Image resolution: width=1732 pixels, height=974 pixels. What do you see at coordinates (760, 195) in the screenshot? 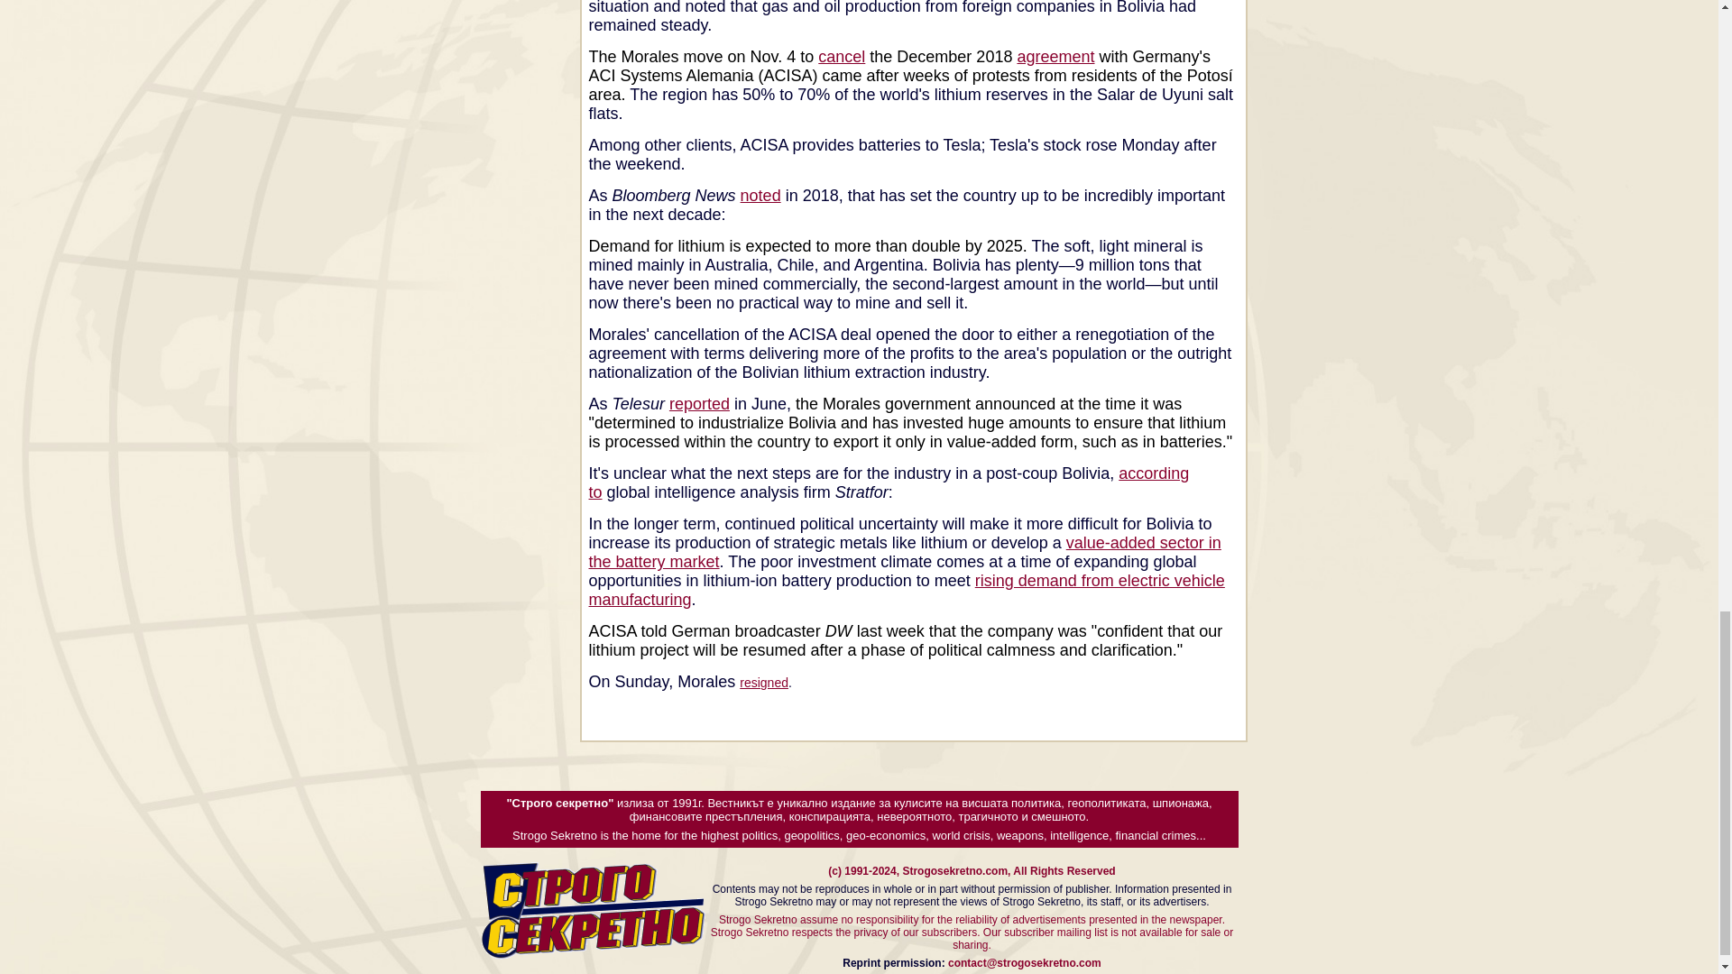
I see `noted` at bounding box center [760, 195].